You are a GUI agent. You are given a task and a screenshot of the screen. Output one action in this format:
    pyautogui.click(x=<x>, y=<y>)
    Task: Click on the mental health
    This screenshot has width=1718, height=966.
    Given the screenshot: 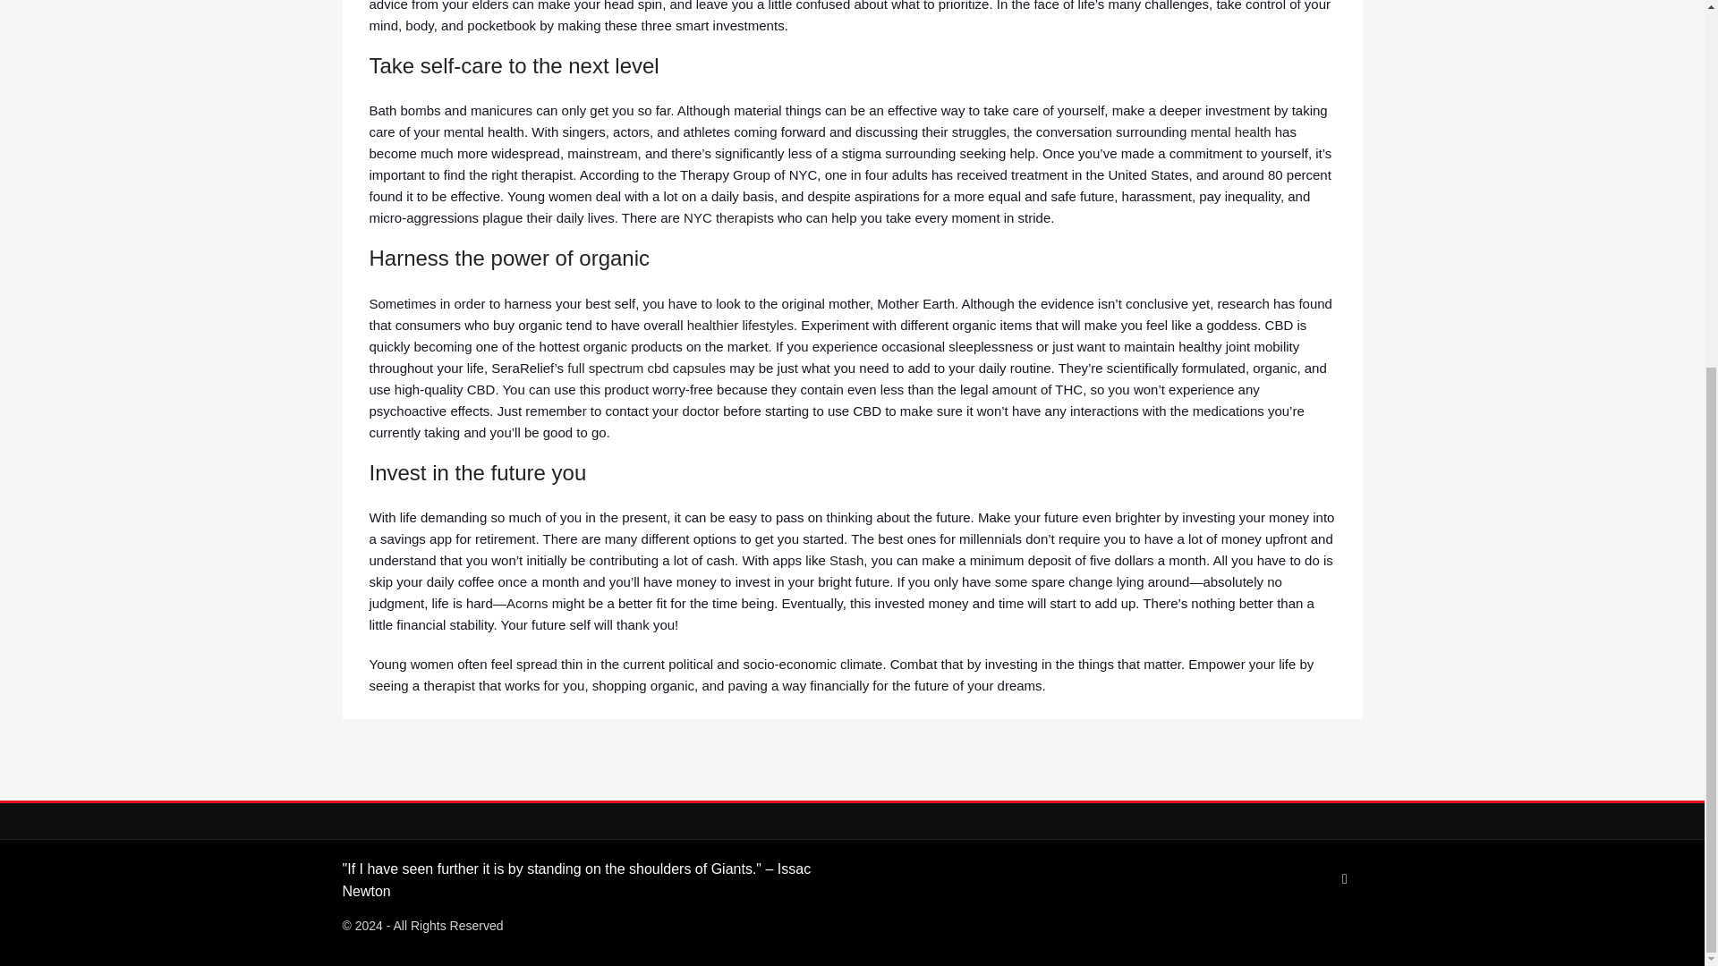 What is the action you would take?
    pyautogui.click(x=1230, y=131)
    